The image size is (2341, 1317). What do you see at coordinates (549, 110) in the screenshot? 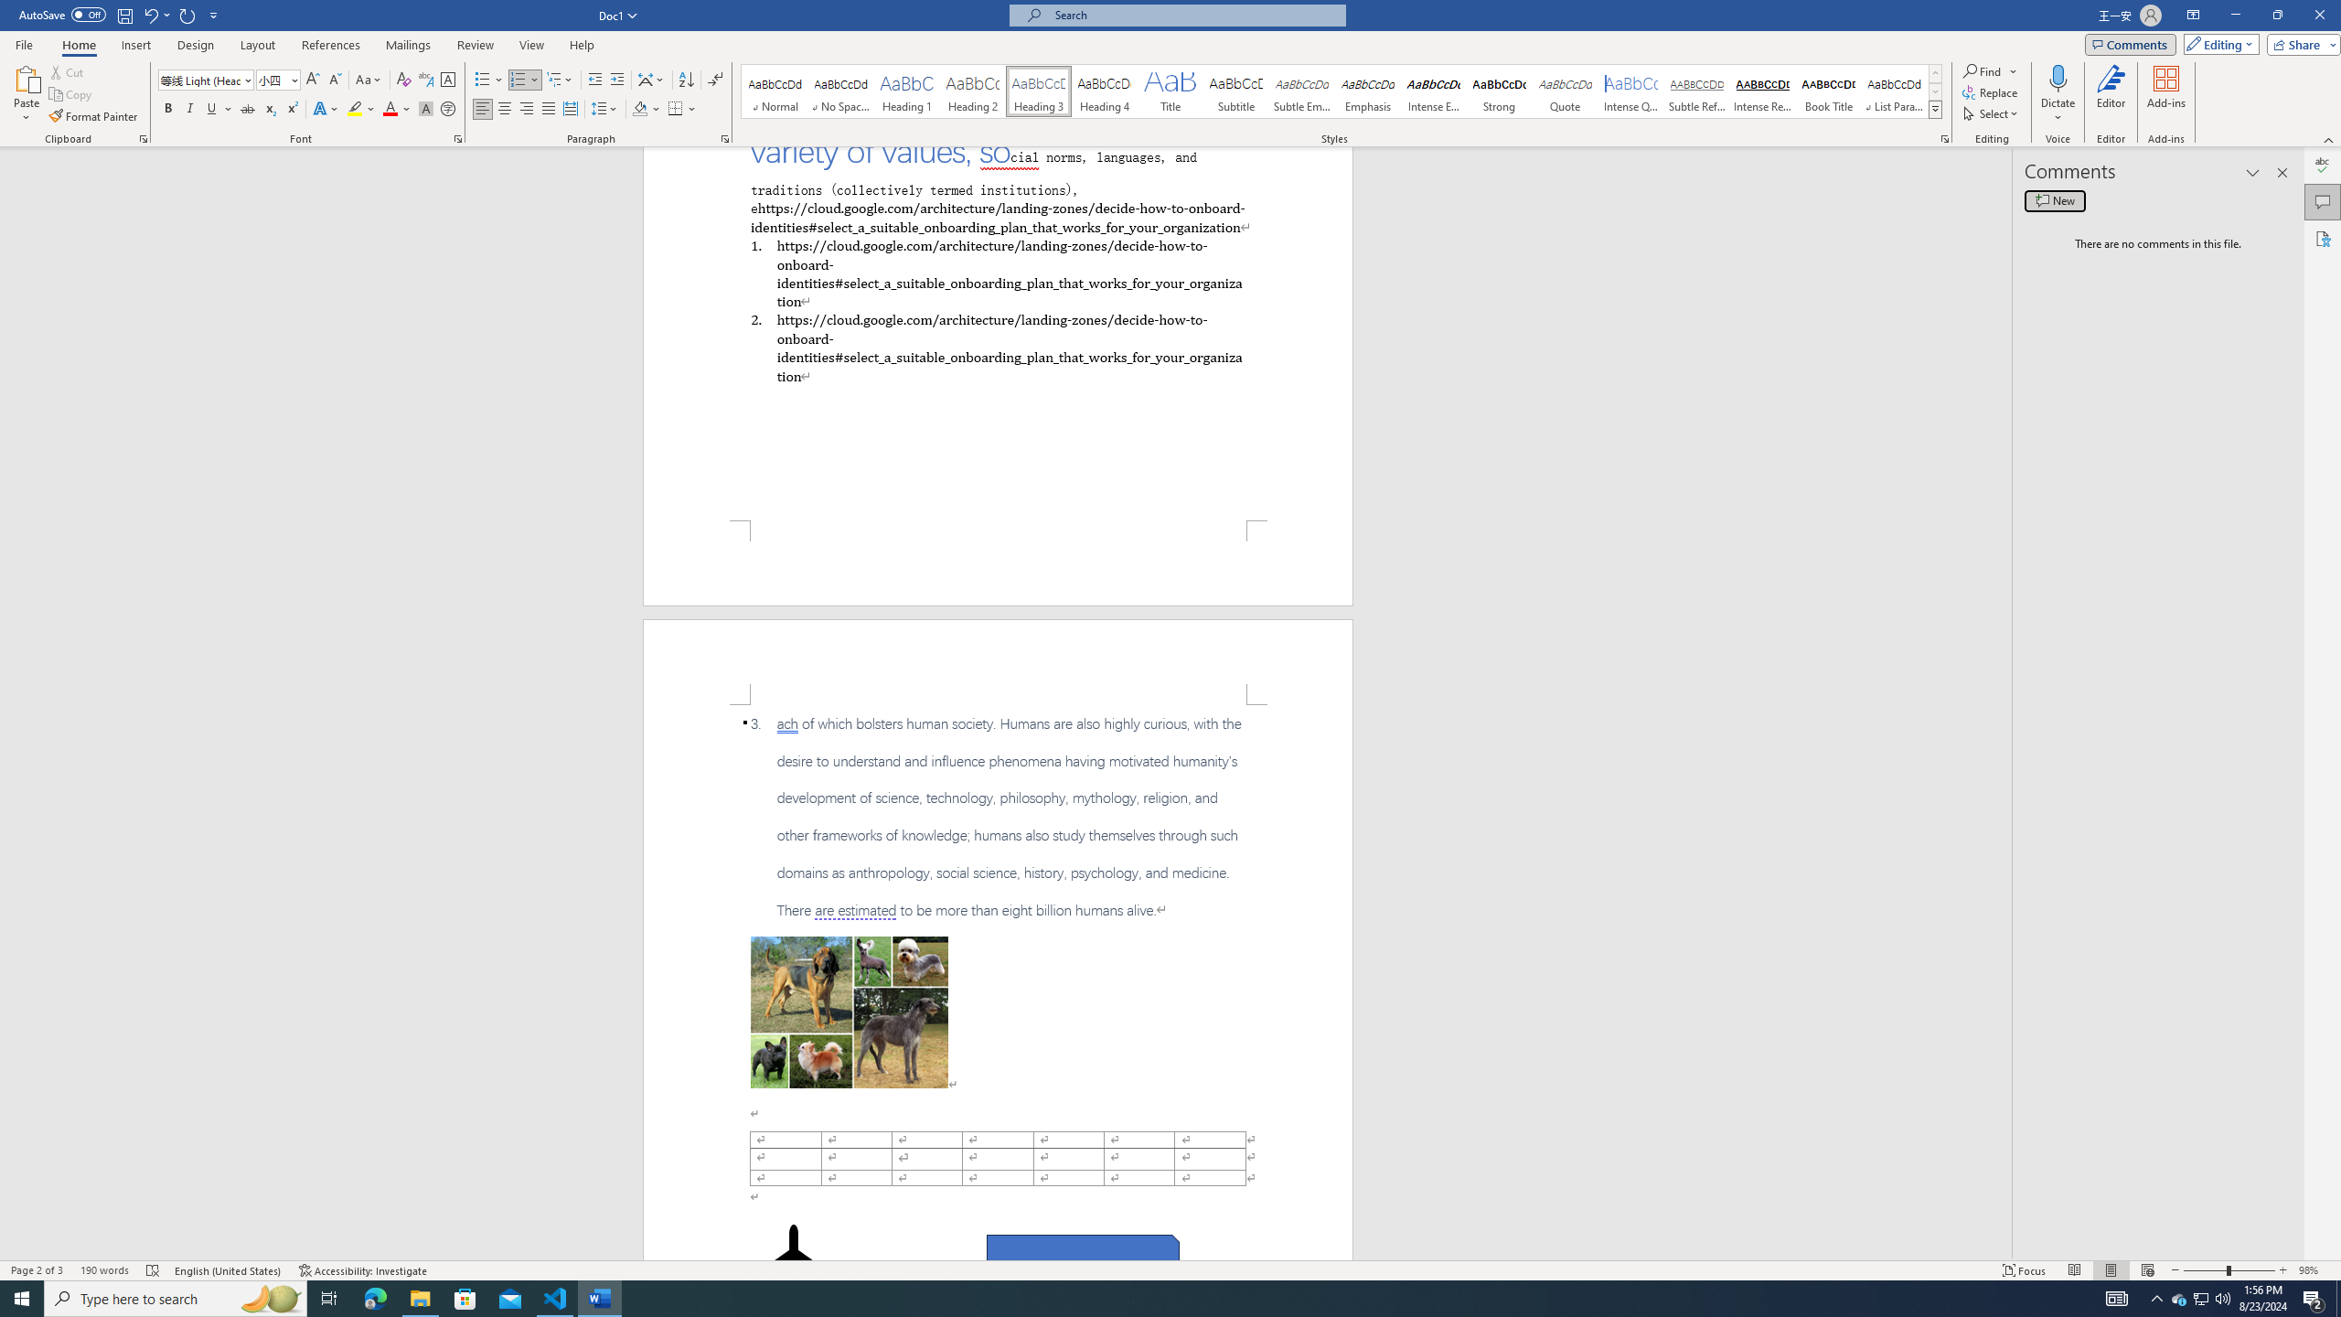
I see `Justify` at bounding box center [549, 110].